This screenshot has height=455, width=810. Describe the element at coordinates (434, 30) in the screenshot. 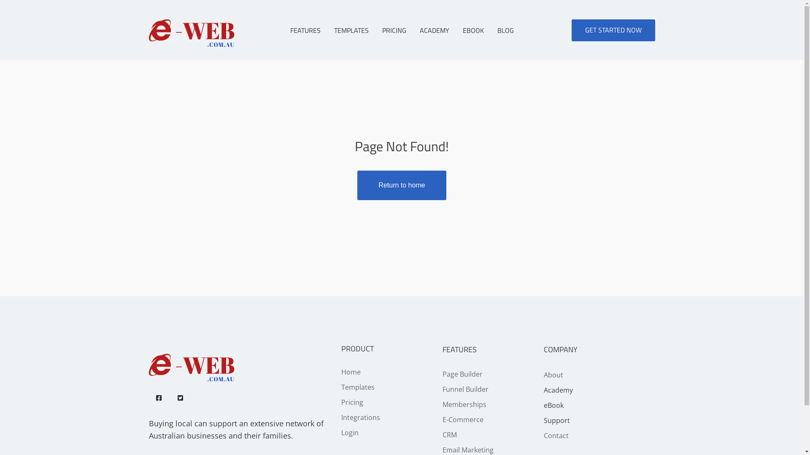

I see `ACADEMY` at that location.